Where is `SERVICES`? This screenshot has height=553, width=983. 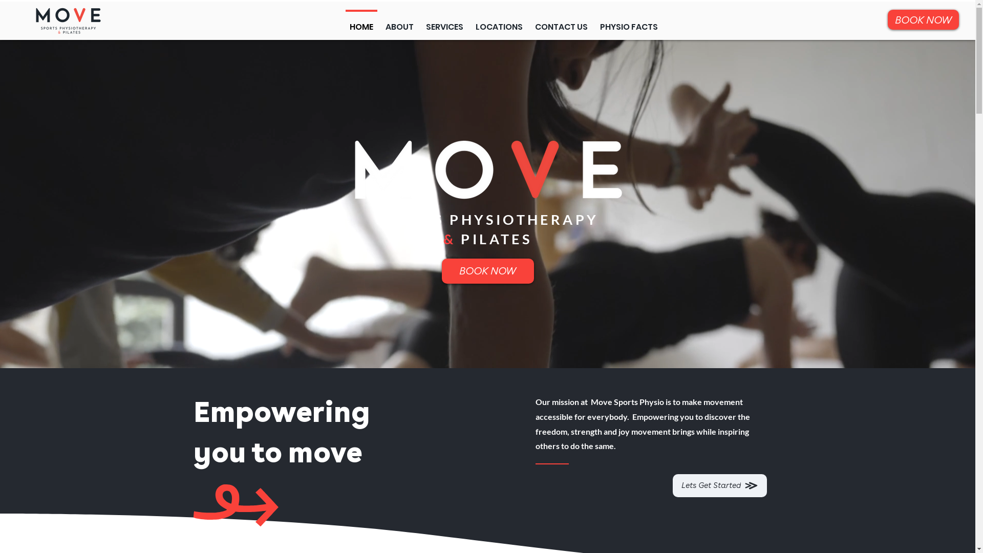 SERVICES is located at coordinates (444, 23).